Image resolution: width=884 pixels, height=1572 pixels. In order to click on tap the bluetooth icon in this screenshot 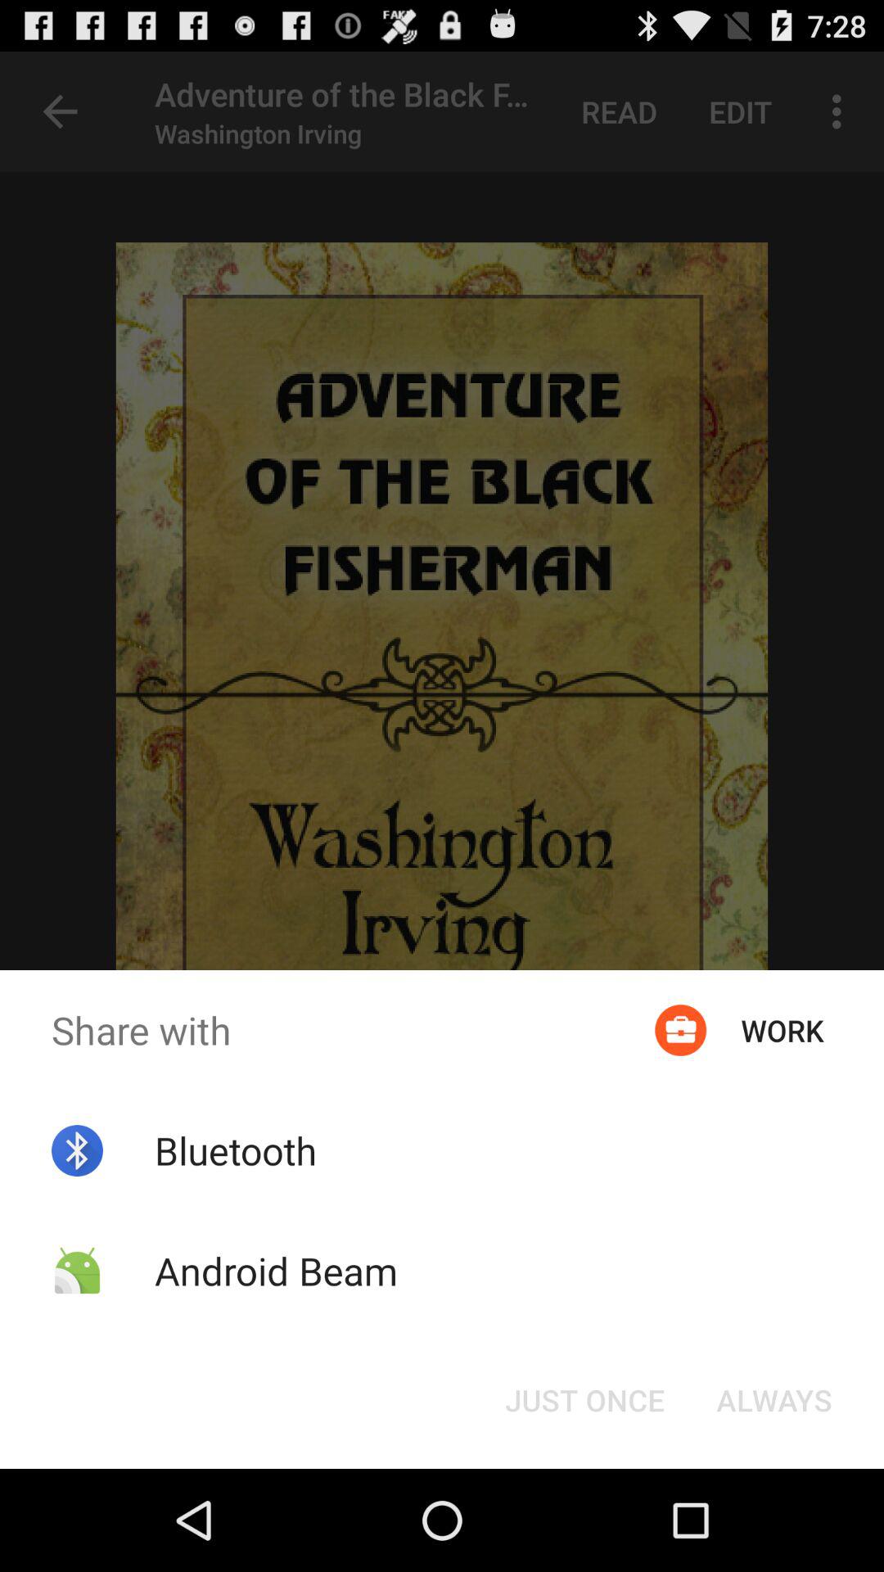, I will do `click(235, 1150)`.